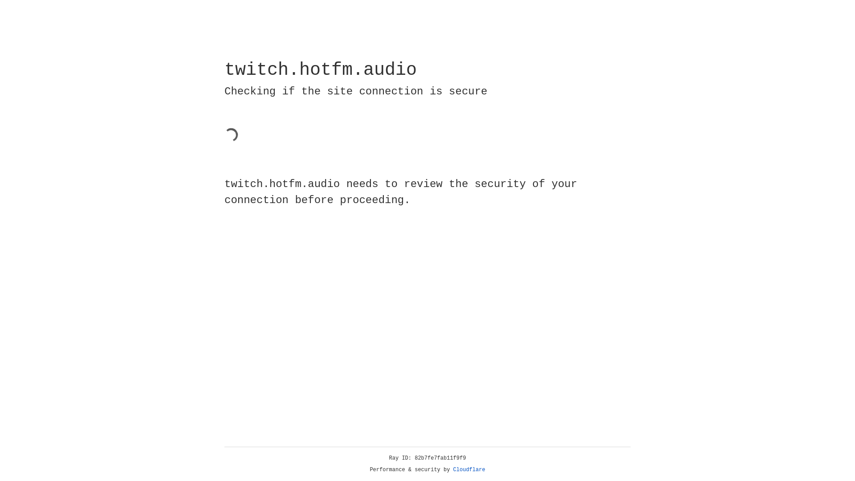 The width and height of the screenshot is (855, 481). Describe the element at coordinates (469, 470) in the screenshot. I see `Cloudflare` at that location.